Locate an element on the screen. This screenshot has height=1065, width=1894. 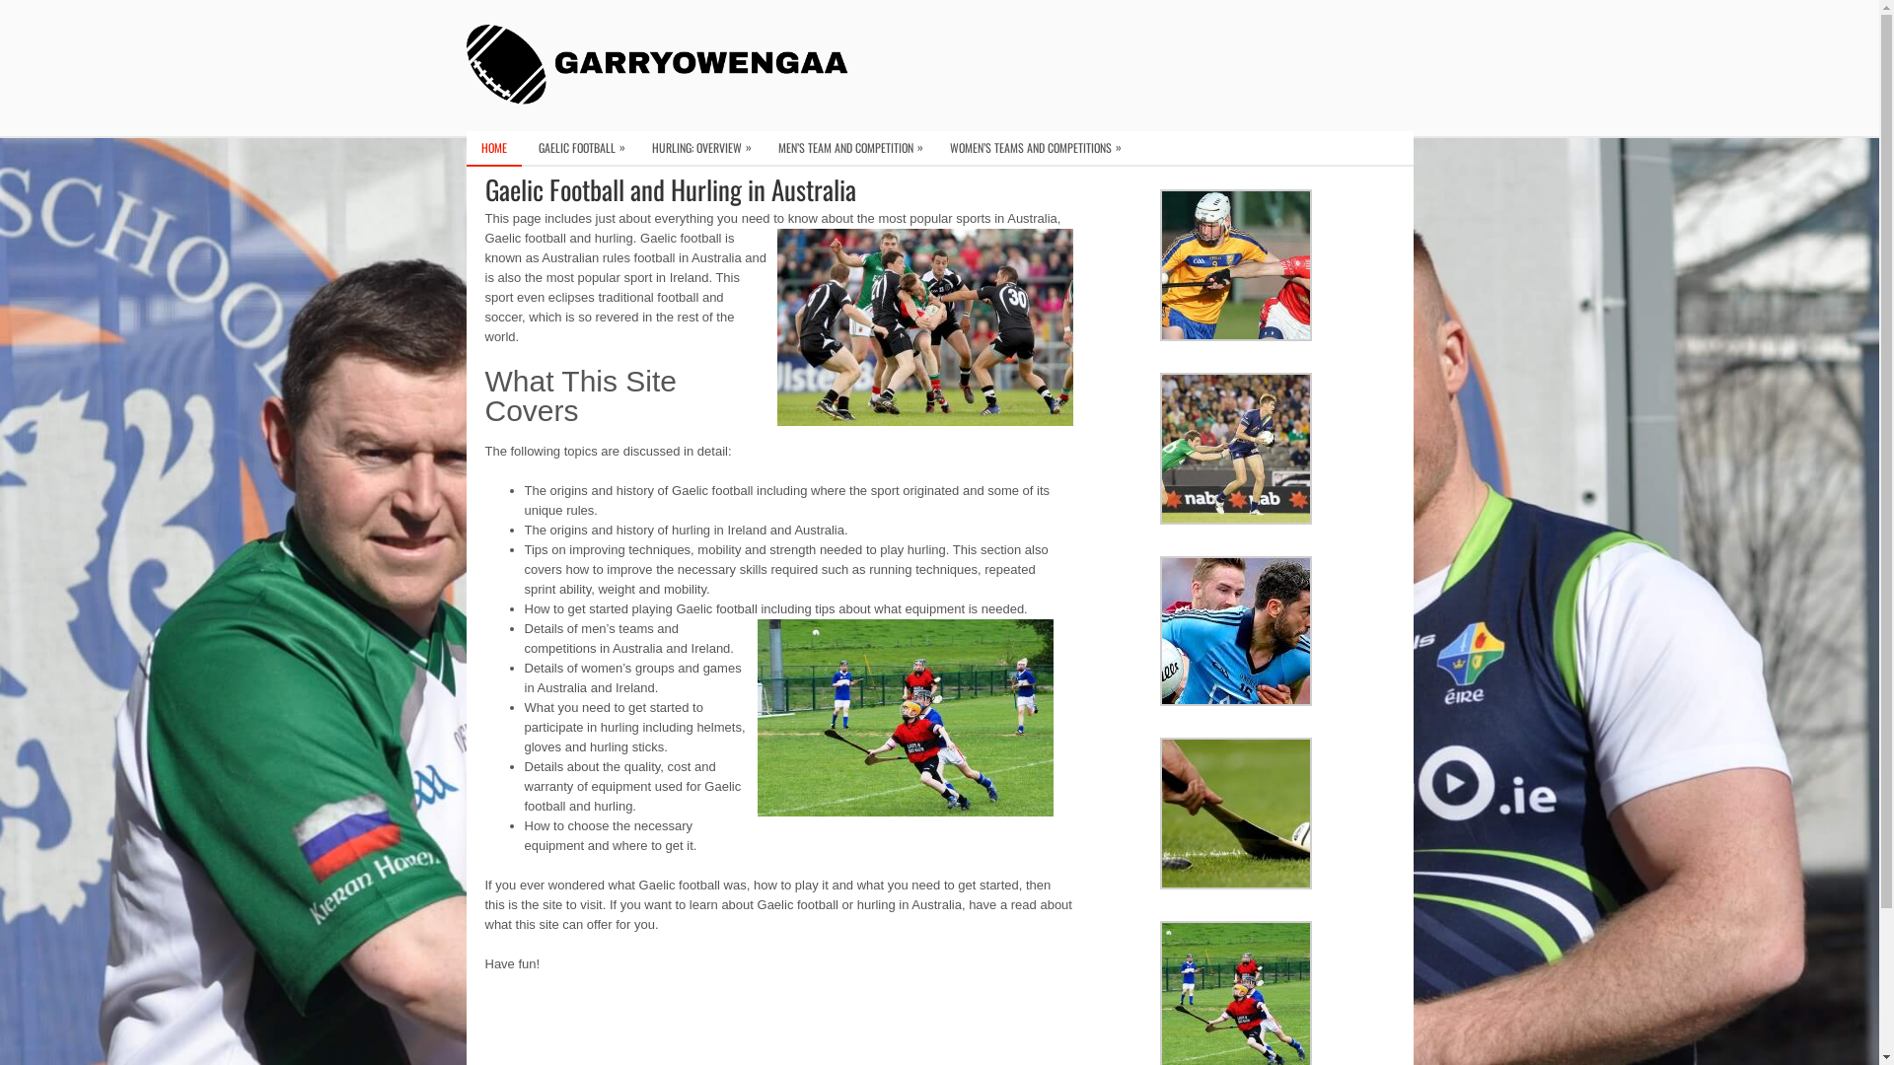
HOME is located at coordinates (493, 148).